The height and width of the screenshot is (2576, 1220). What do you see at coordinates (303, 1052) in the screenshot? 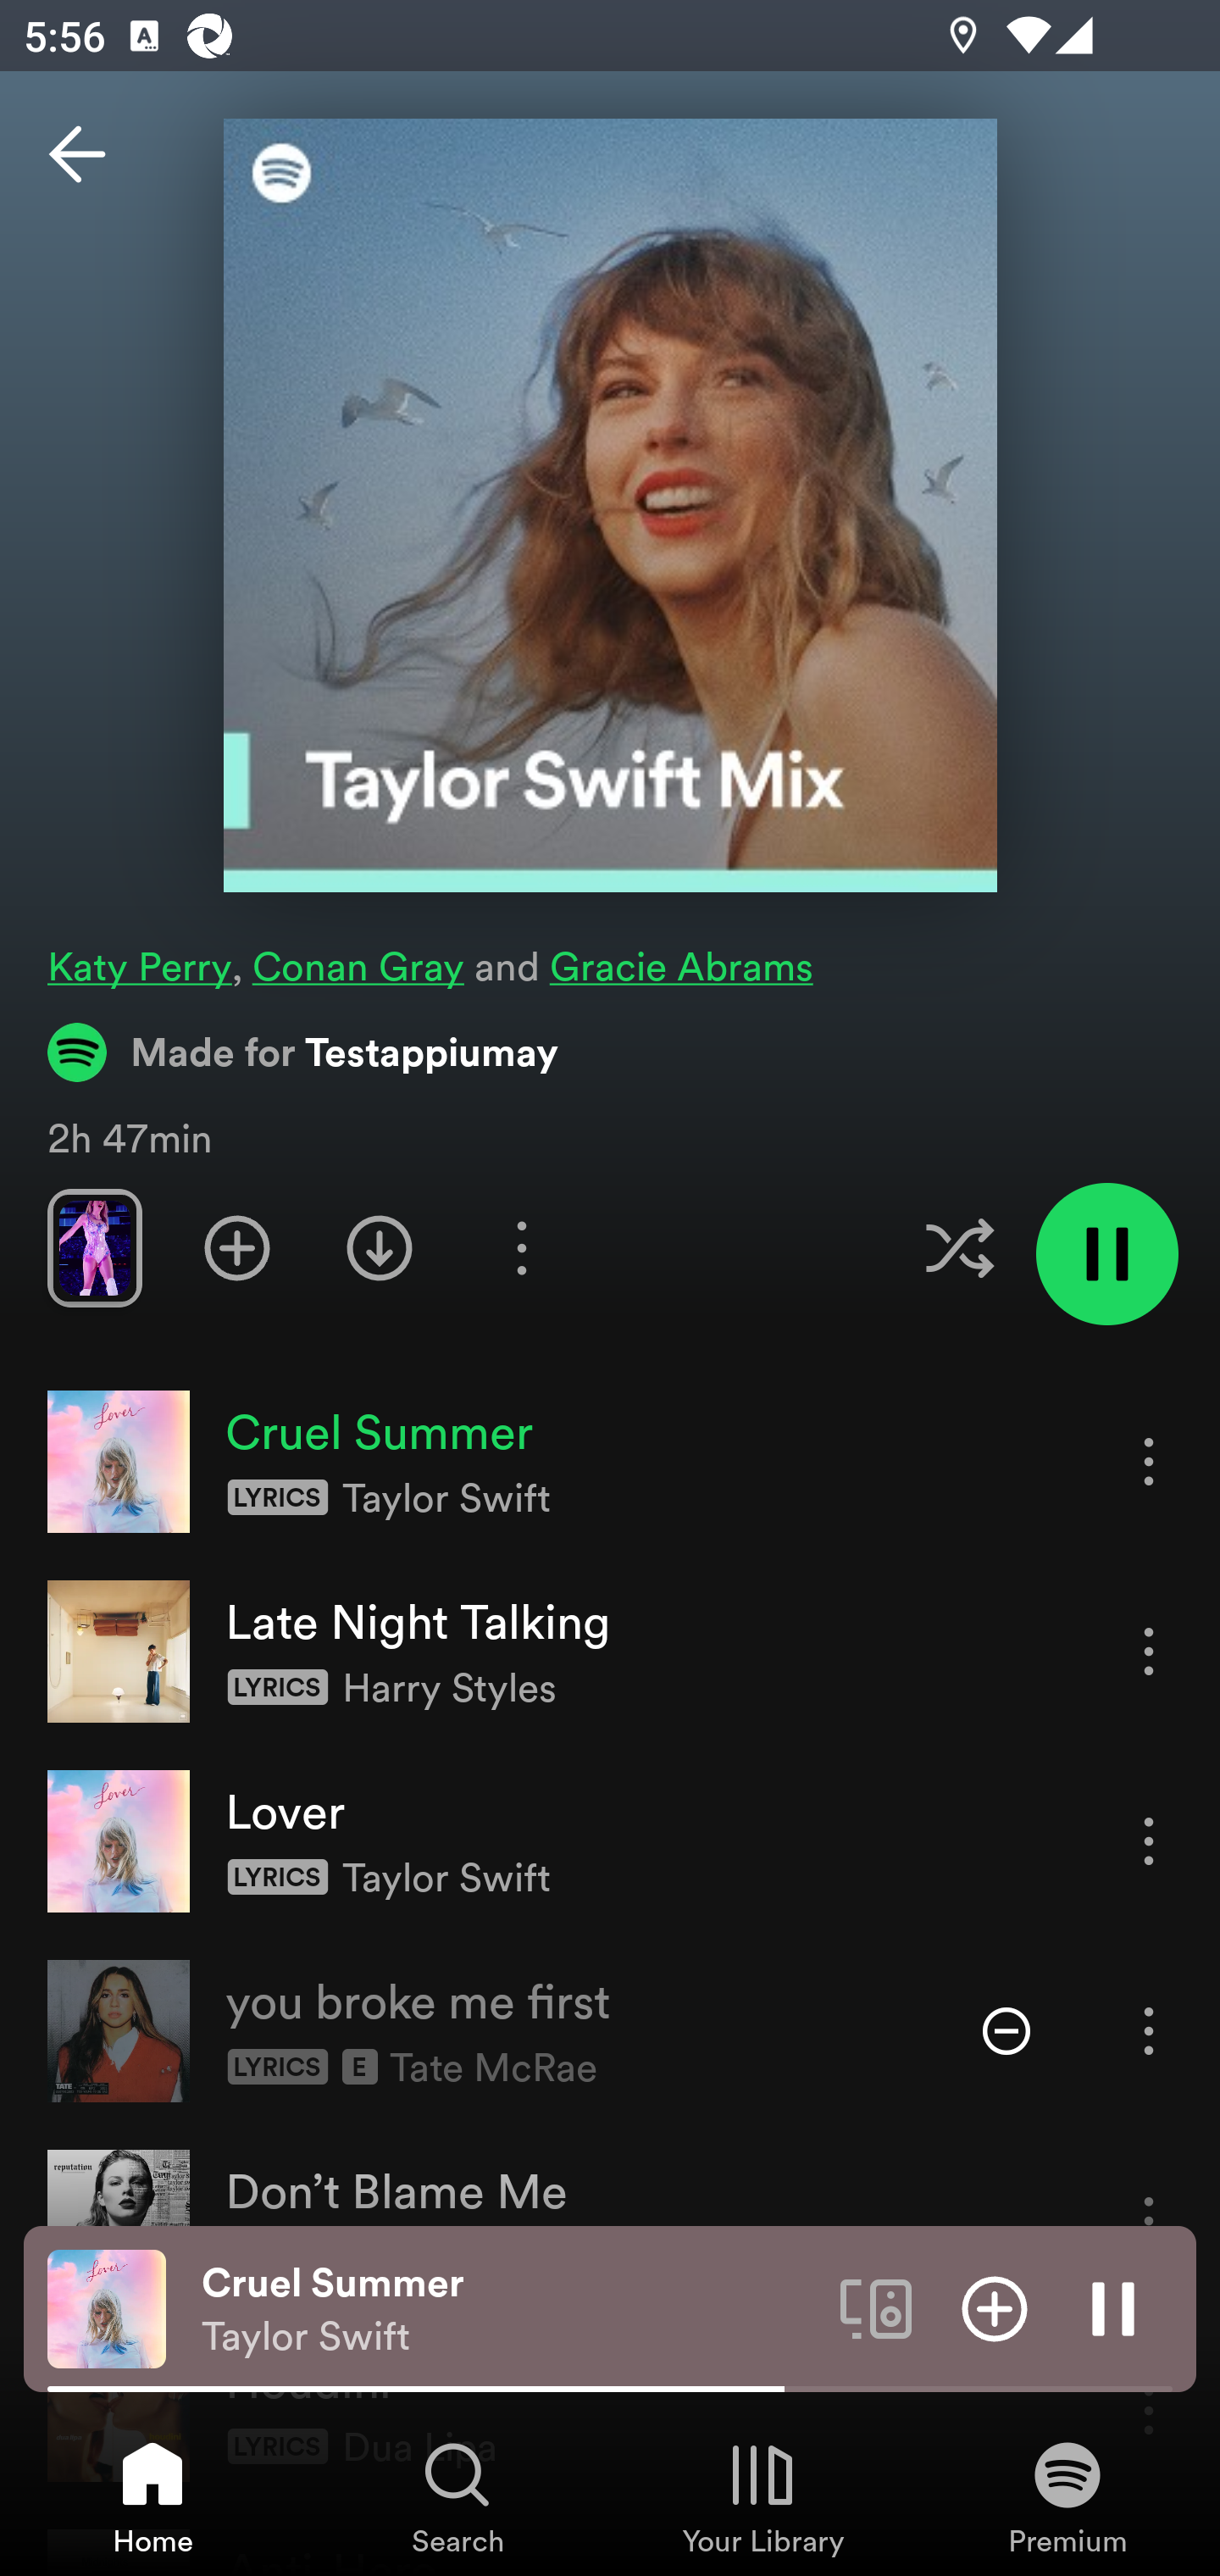
I see `Made for Testappiumay` at bounding box center [303, 1052].